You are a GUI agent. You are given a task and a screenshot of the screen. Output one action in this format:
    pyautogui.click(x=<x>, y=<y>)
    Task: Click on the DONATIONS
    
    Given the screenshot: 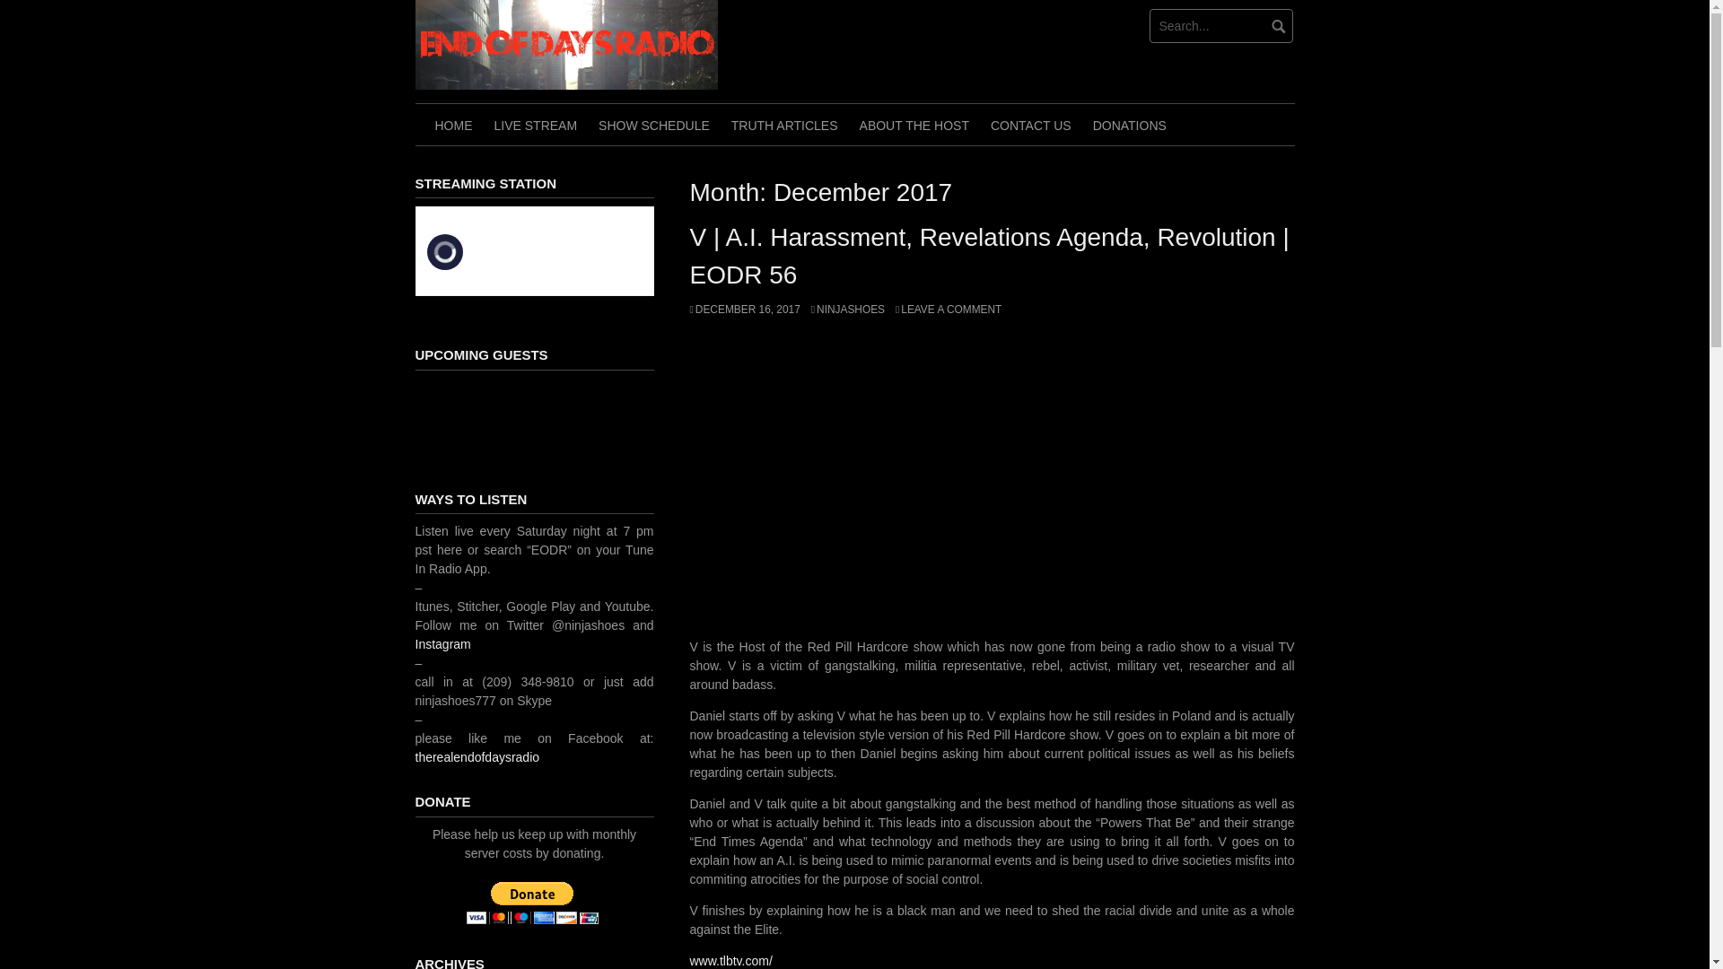 What is the action you would take?
    pyautogui.click(x=1129, y=124)
    